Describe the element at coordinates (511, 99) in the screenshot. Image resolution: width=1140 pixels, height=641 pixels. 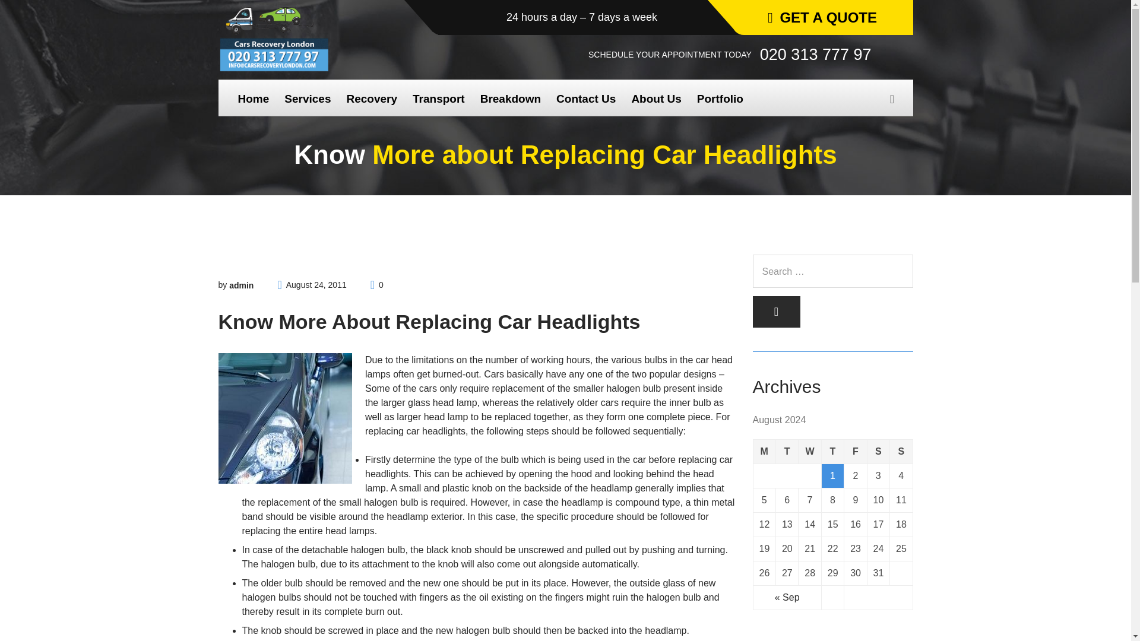
I see `Breakdown` at that location.